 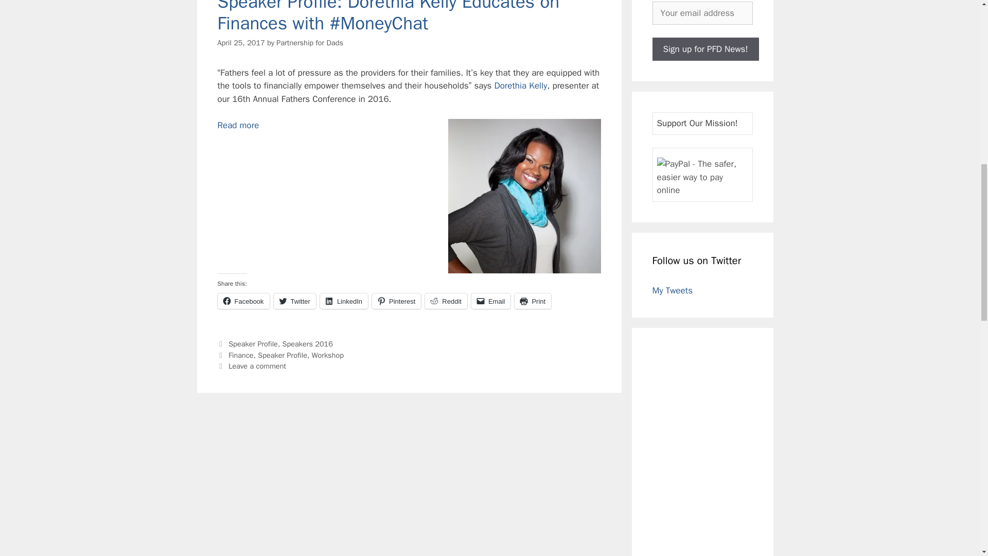 I want to click on Click to share on LinkedIn, so click(x=344, y=301).